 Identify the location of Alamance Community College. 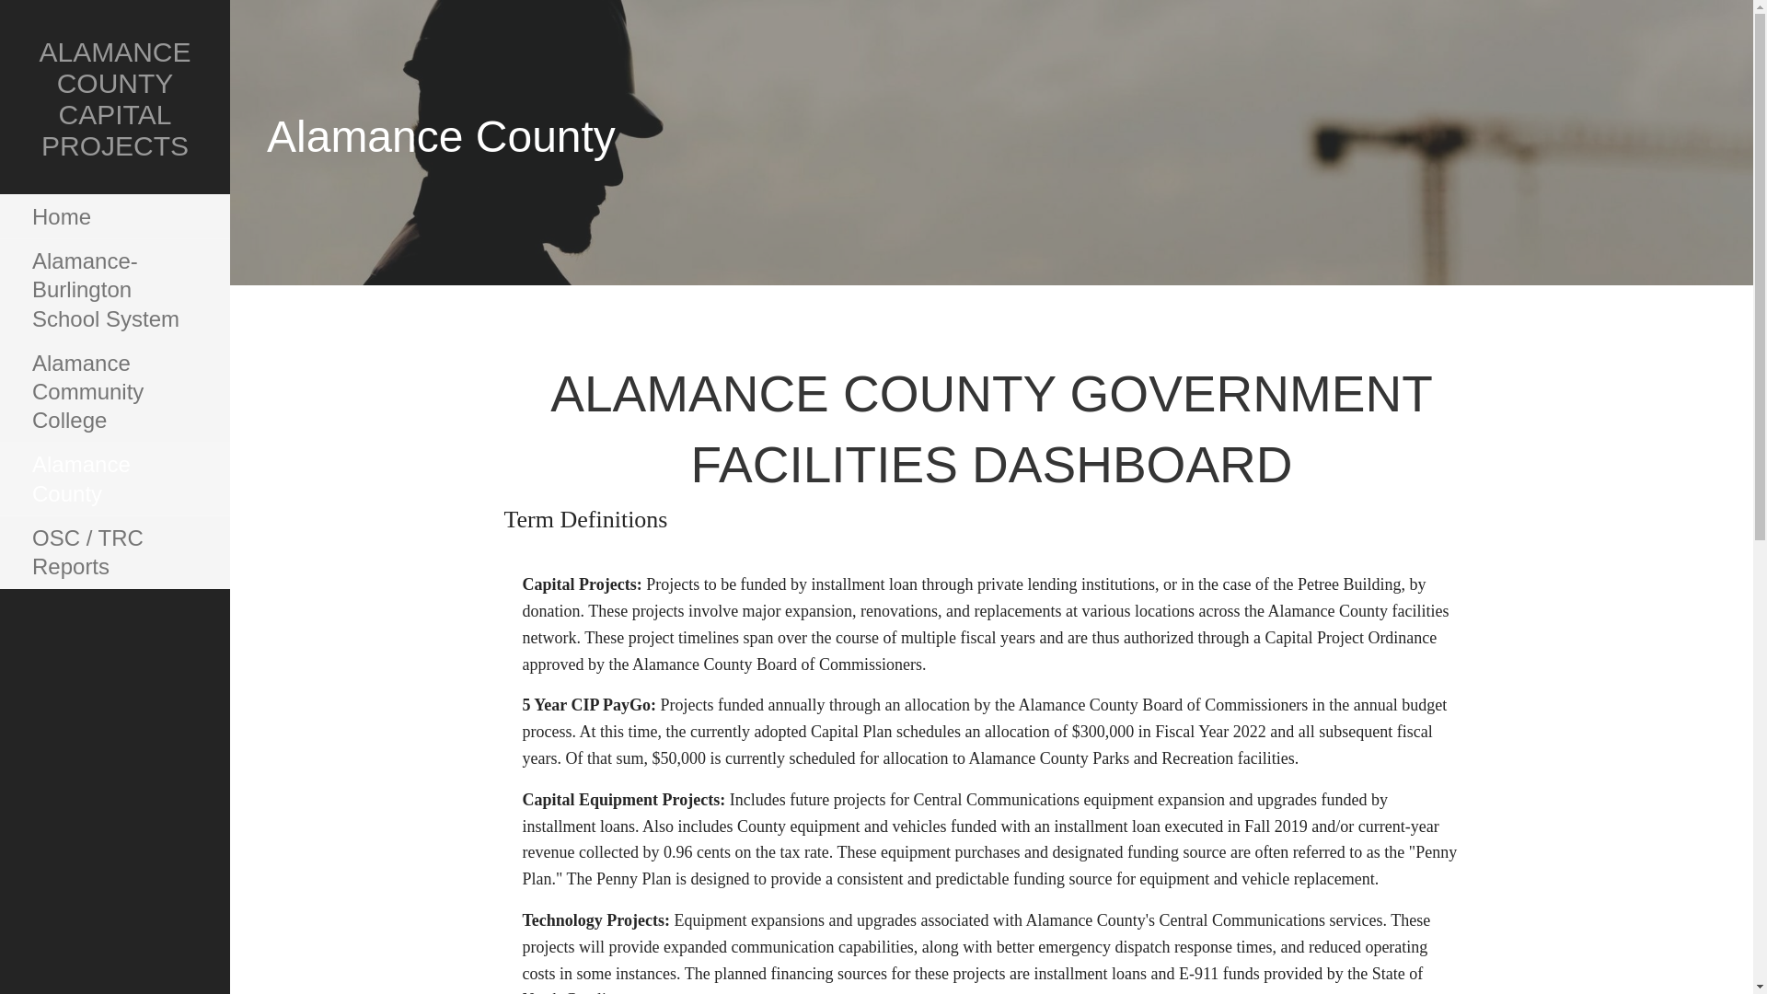
(114, 392).